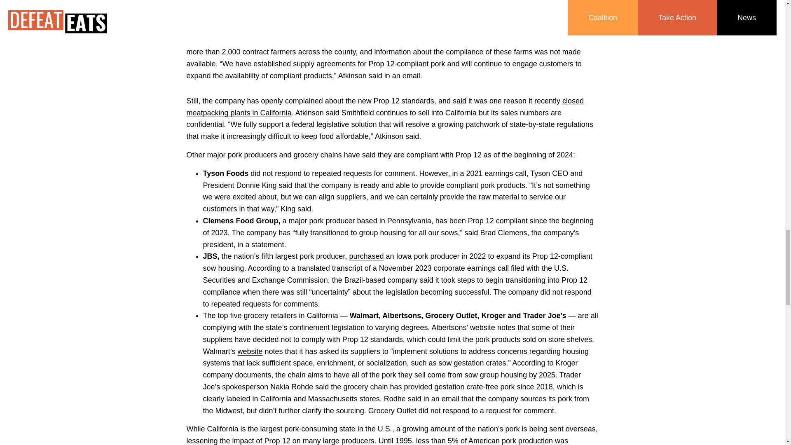 The image size is (791, 445). I want to click on purchased, so click(366, 256).